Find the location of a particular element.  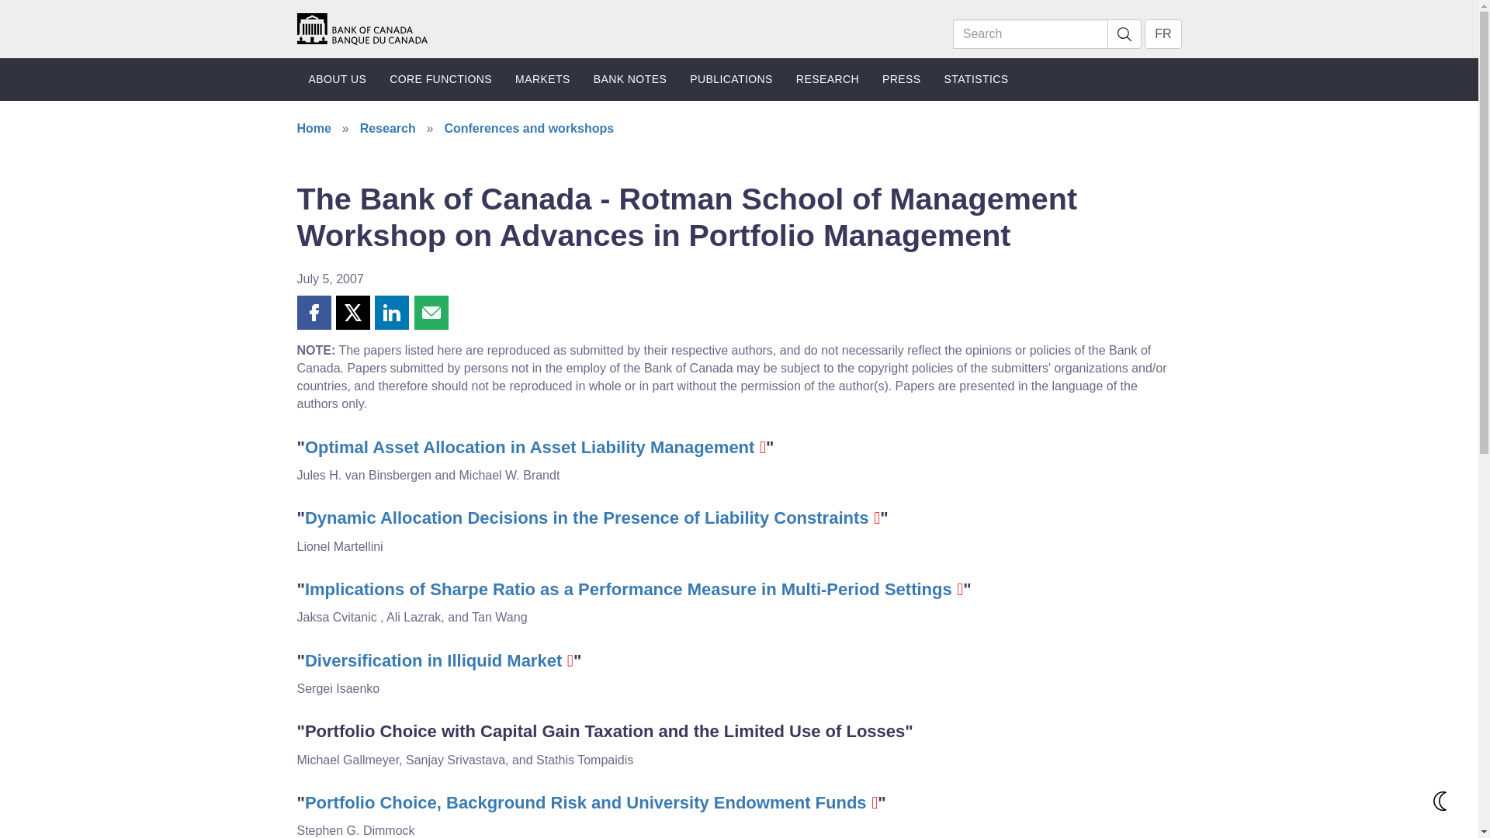

ABOUT US is located at coordinates (337, 79).